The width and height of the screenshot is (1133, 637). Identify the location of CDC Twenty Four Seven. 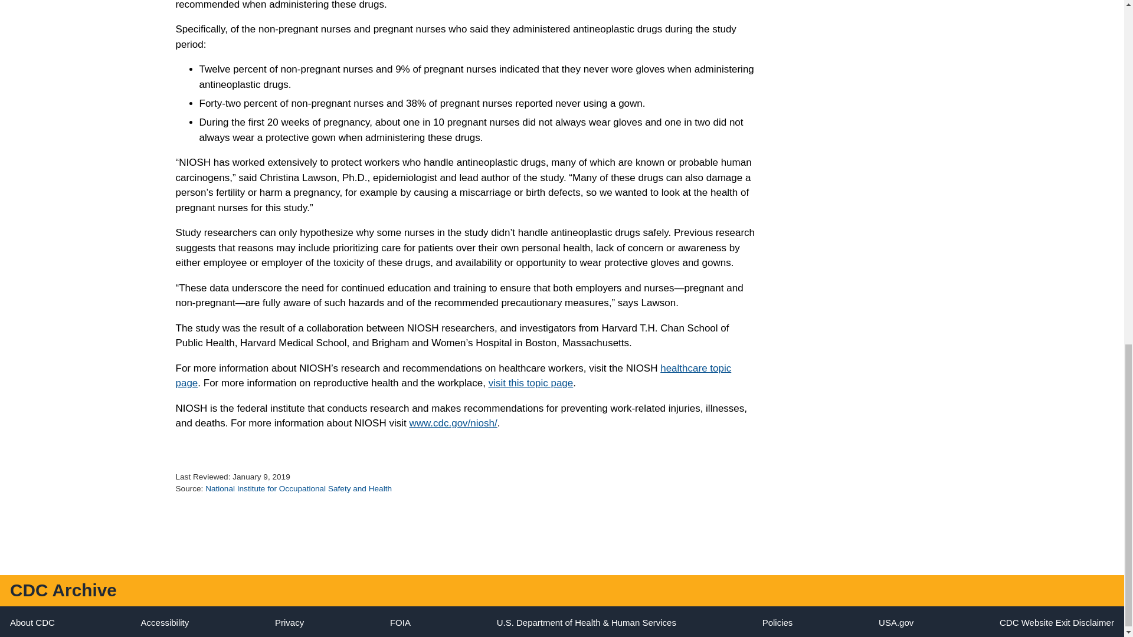
(32, 622).